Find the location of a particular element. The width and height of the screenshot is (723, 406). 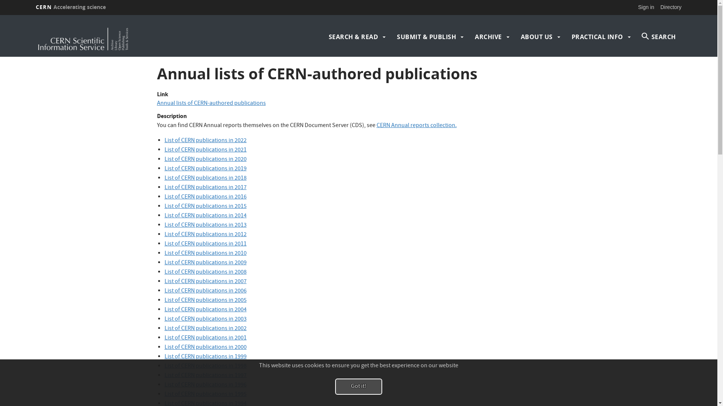

Directory is located at coordinates (671, 7).